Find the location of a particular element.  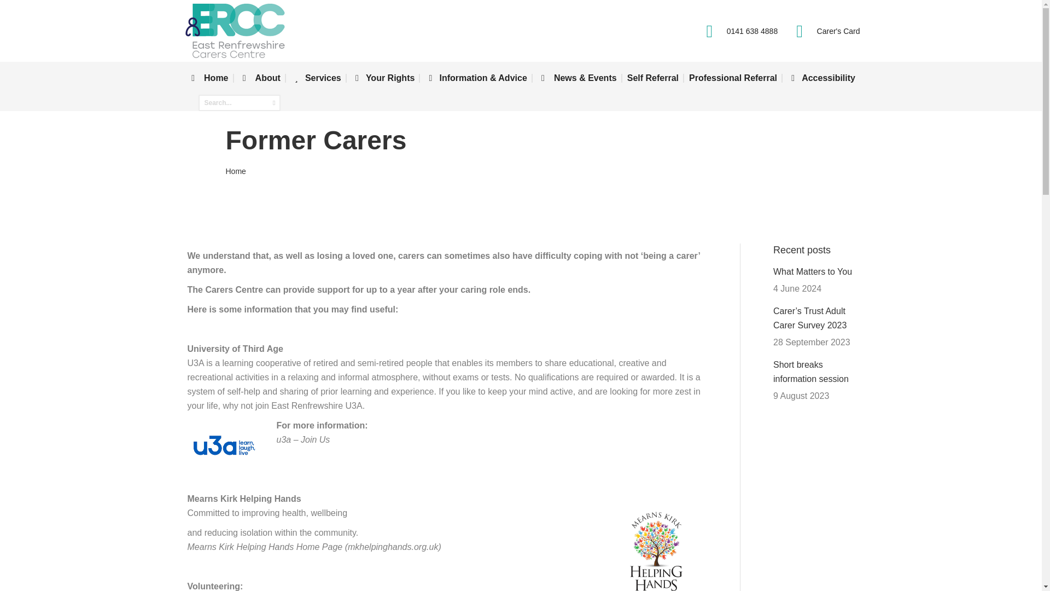

Search form is located at coordinates (239, 103).